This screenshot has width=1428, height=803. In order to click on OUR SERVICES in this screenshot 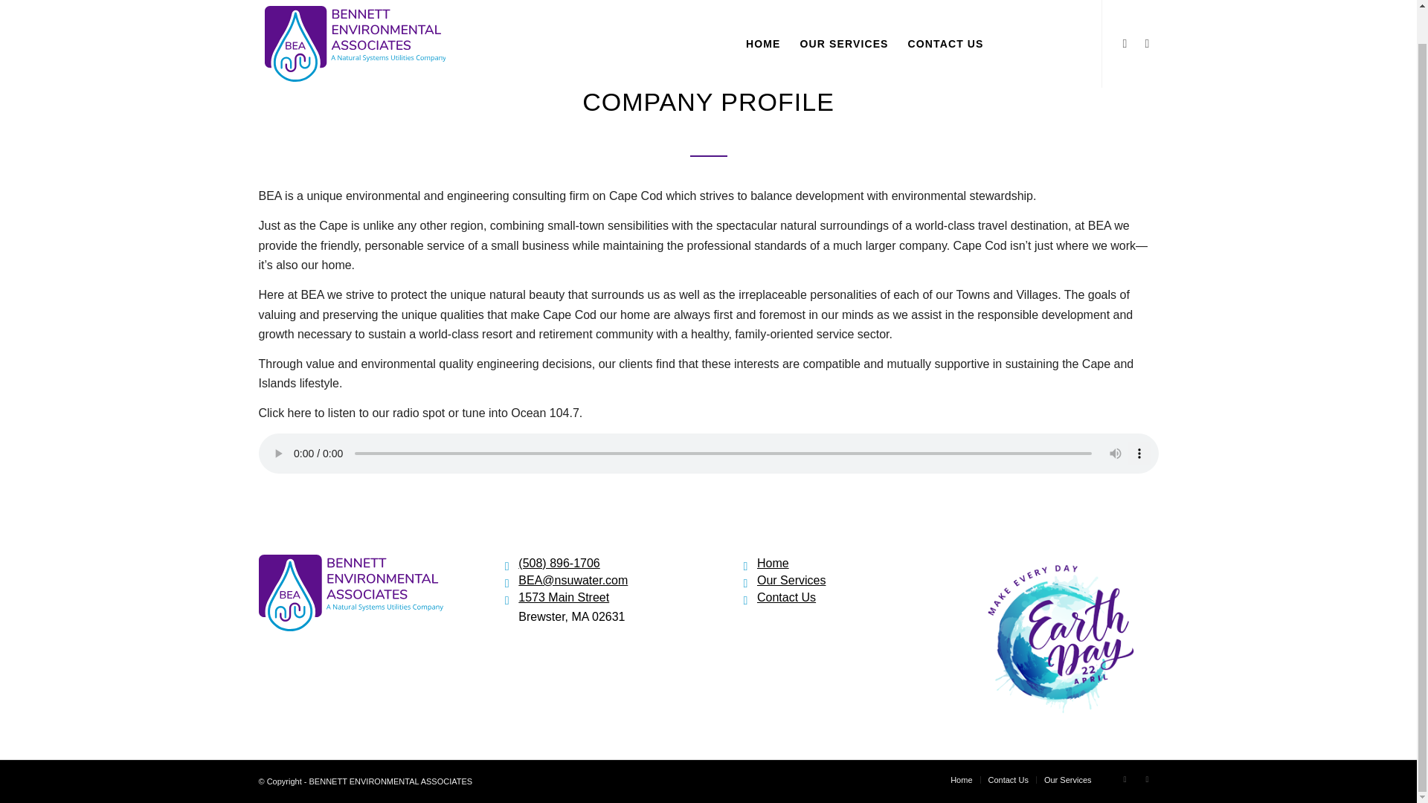, I will do `click(844, 27)`.